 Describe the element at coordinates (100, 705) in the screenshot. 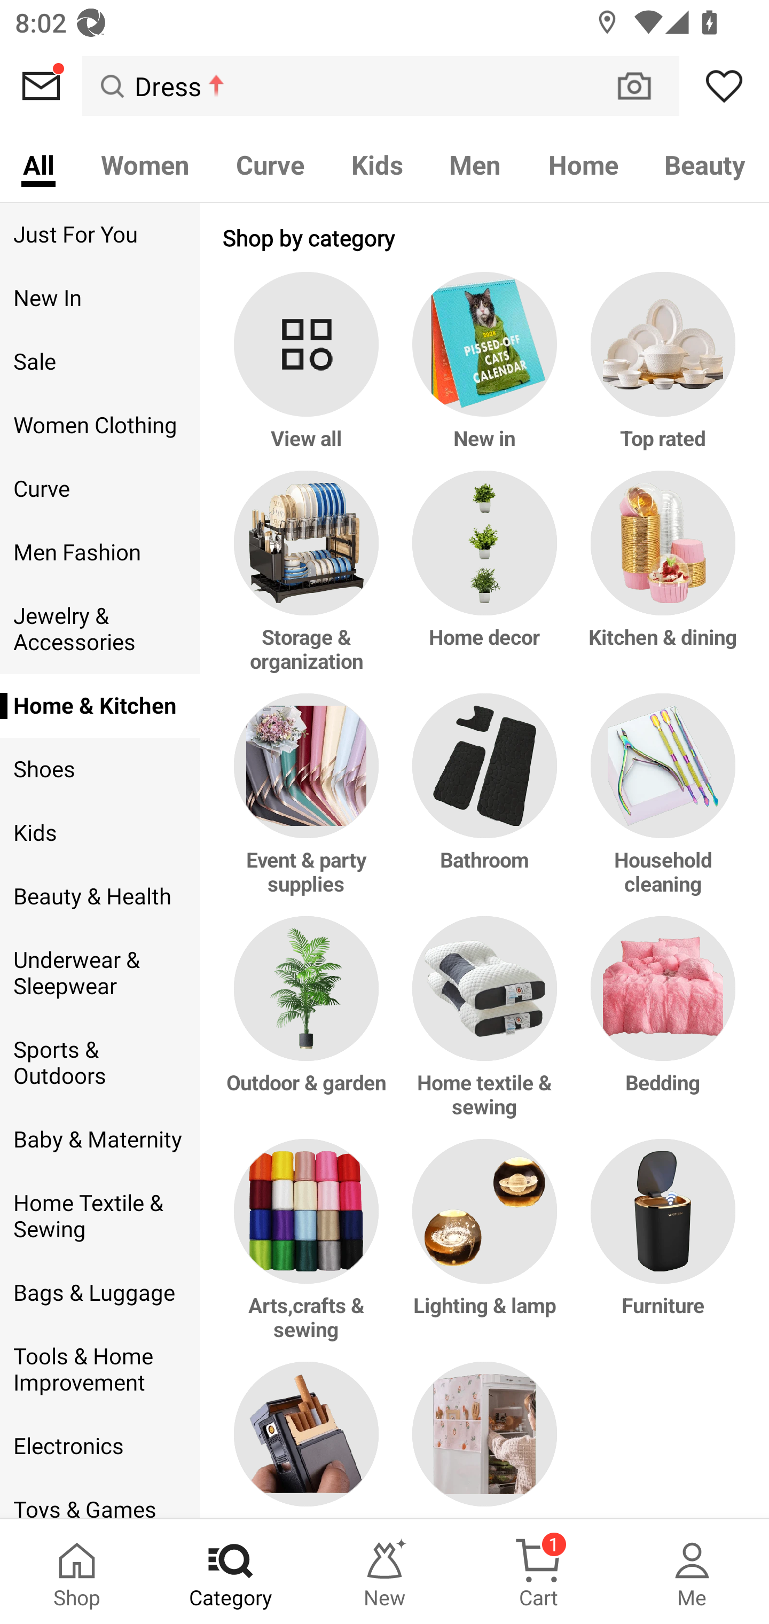

I see `Home & Kitchen` at that location.